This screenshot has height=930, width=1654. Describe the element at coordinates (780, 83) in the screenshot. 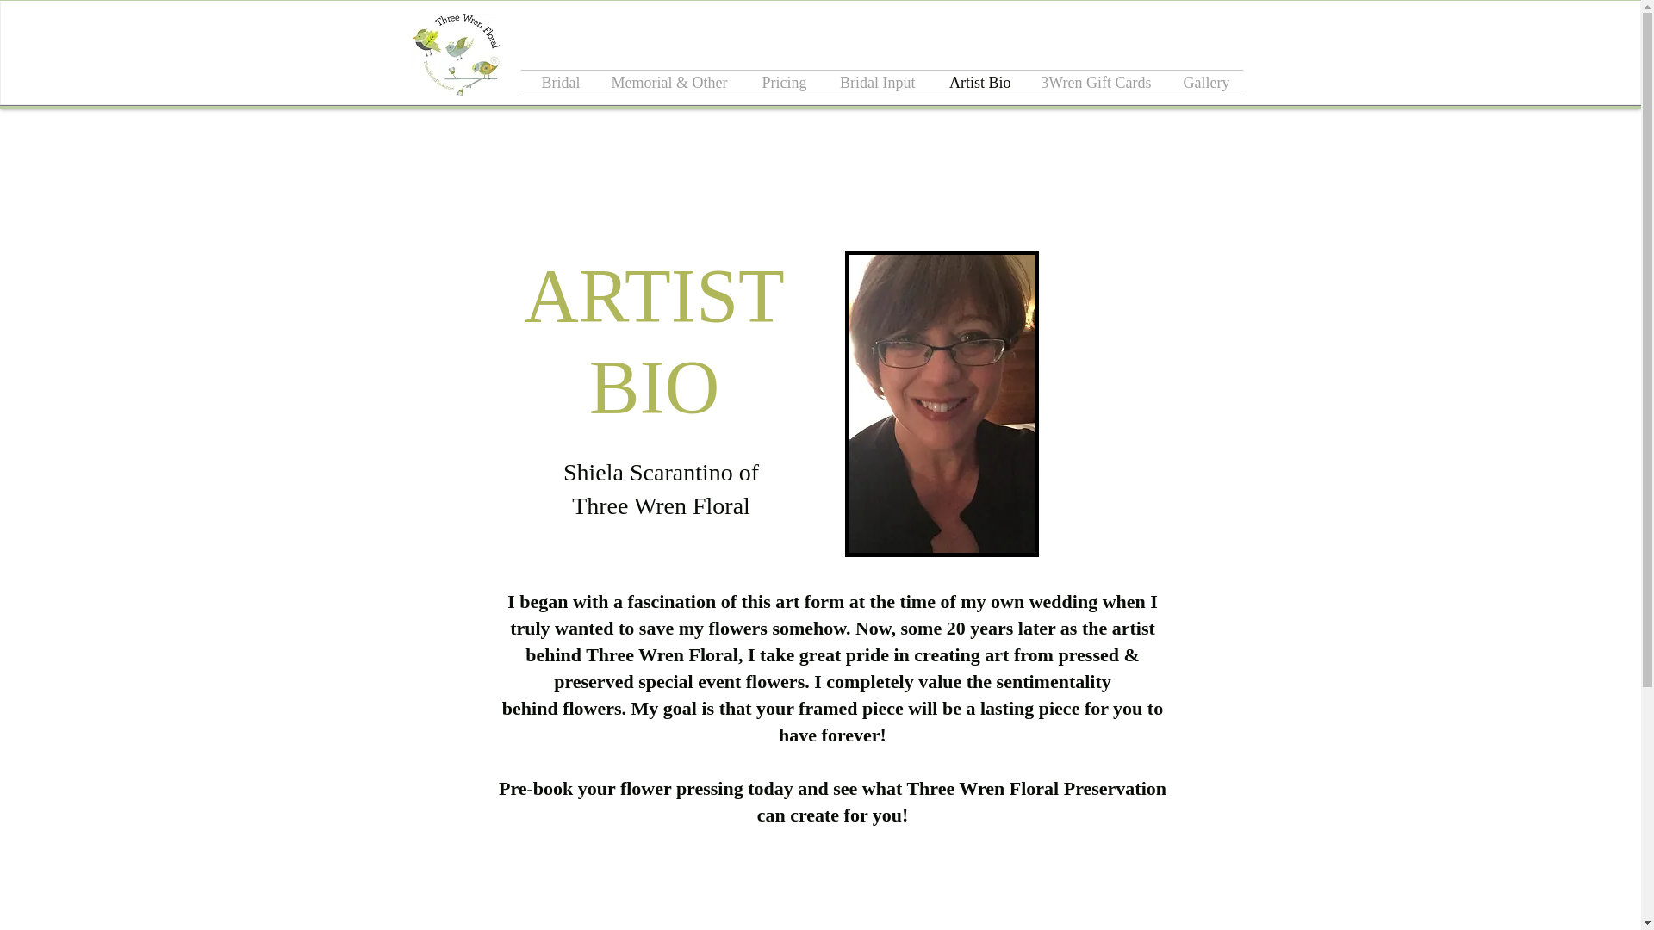

I see `Pricing` at that location.